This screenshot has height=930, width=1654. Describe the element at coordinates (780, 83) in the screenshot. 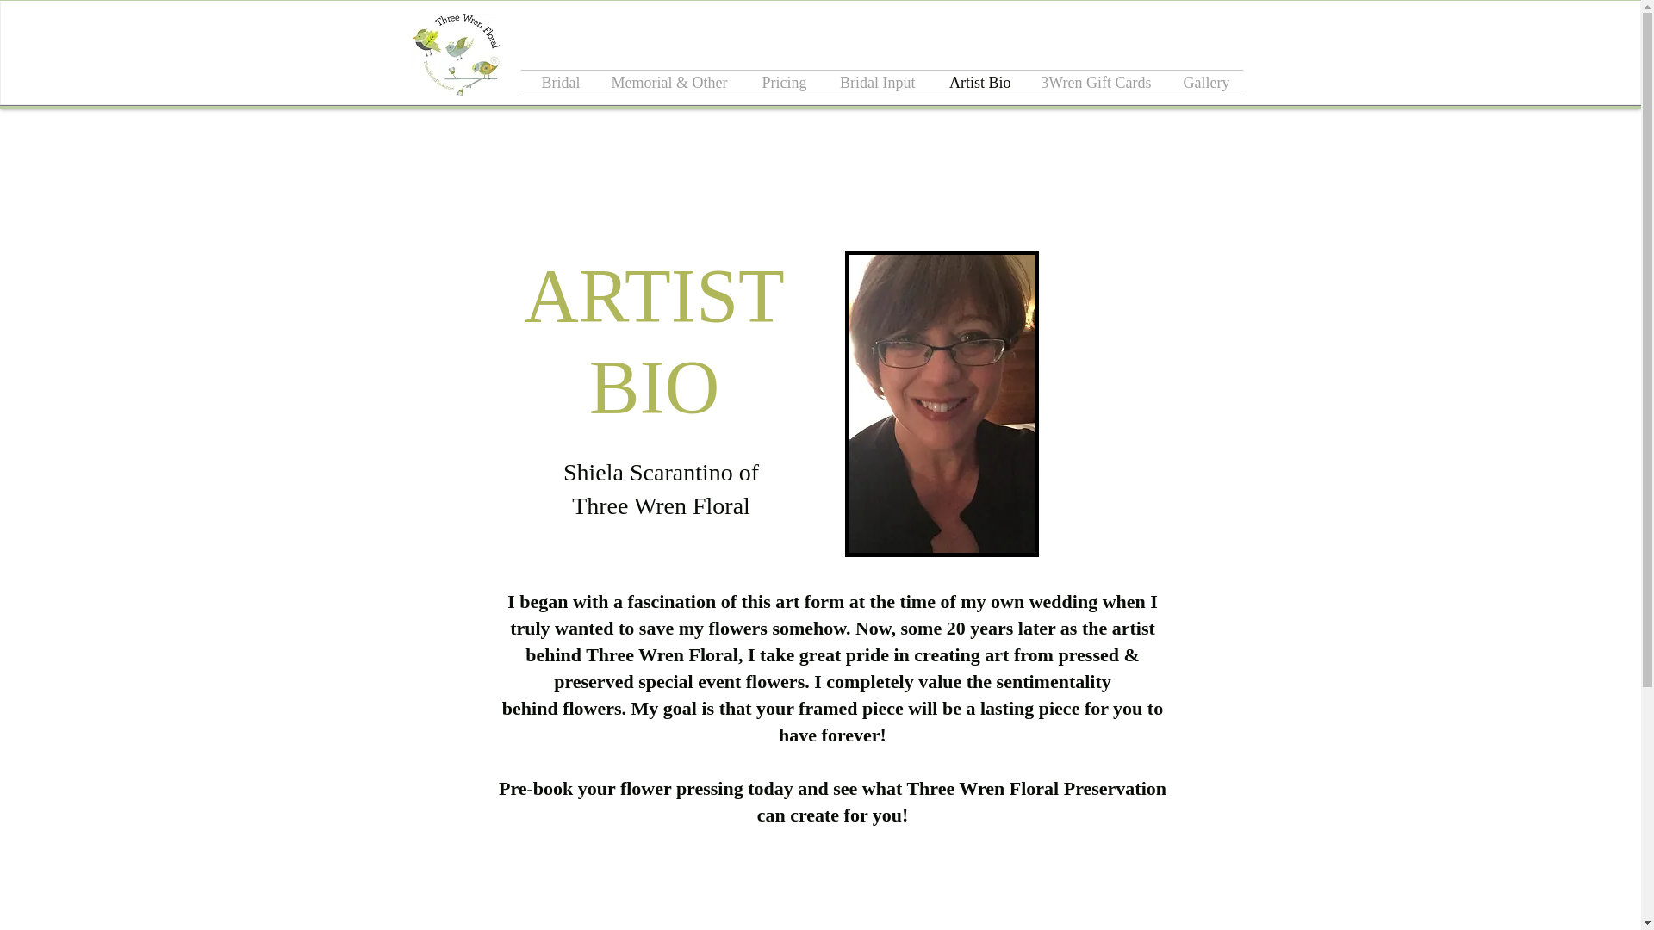

I see `Pricing` at that location.